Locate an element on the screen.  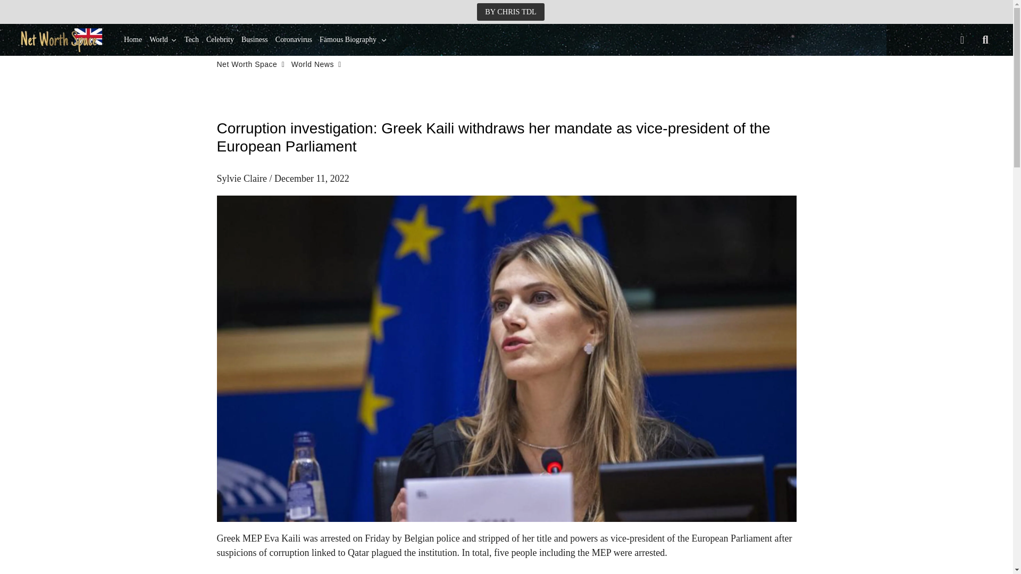
Business is located at coordinates (254, 39).